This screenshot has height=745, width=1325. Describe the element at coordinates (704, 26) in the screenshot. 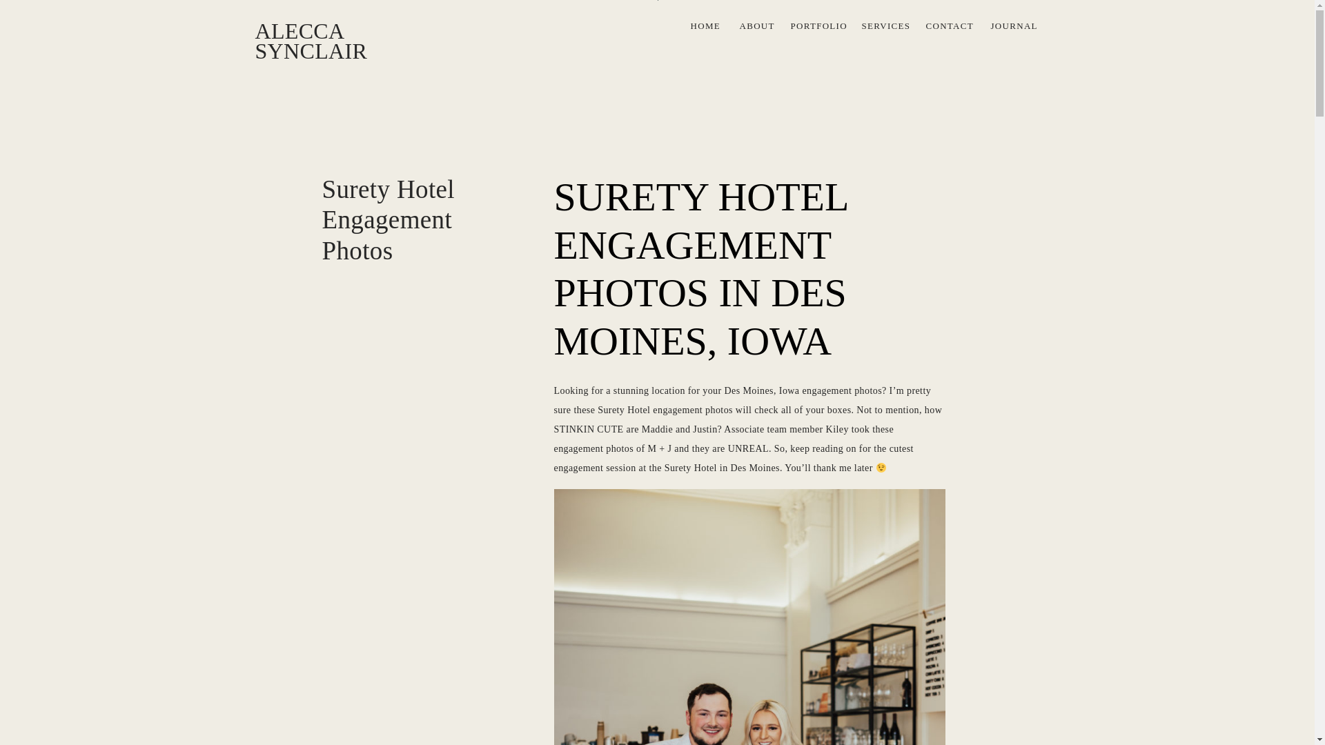

I see `HOME` at that location.